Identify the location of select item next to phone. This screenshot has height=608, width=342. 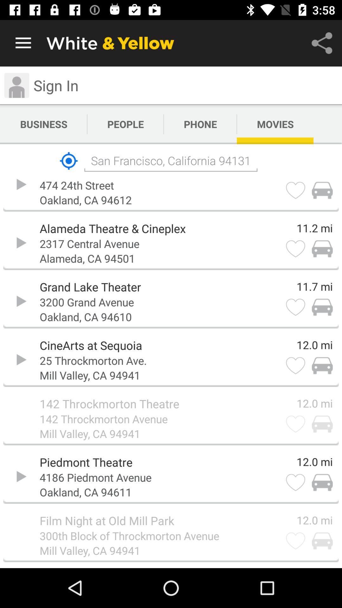
(125, 124).